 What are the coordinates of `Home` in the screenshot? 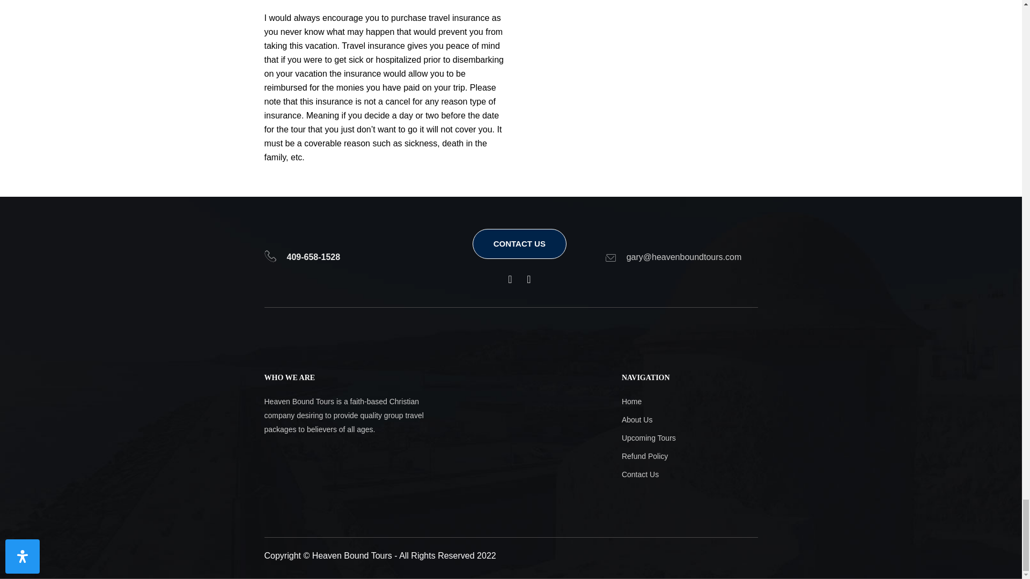 It's located at (671, 401).